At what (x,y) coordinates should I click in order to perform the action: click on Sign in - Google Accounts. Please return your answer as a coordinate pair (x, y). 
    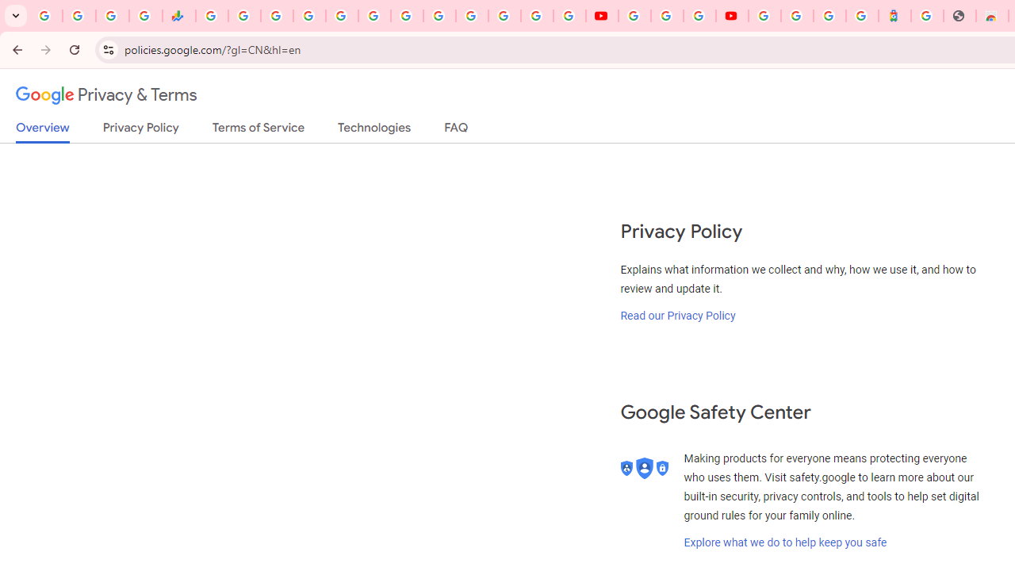
    Looking at the image, I should click on (797, 16).